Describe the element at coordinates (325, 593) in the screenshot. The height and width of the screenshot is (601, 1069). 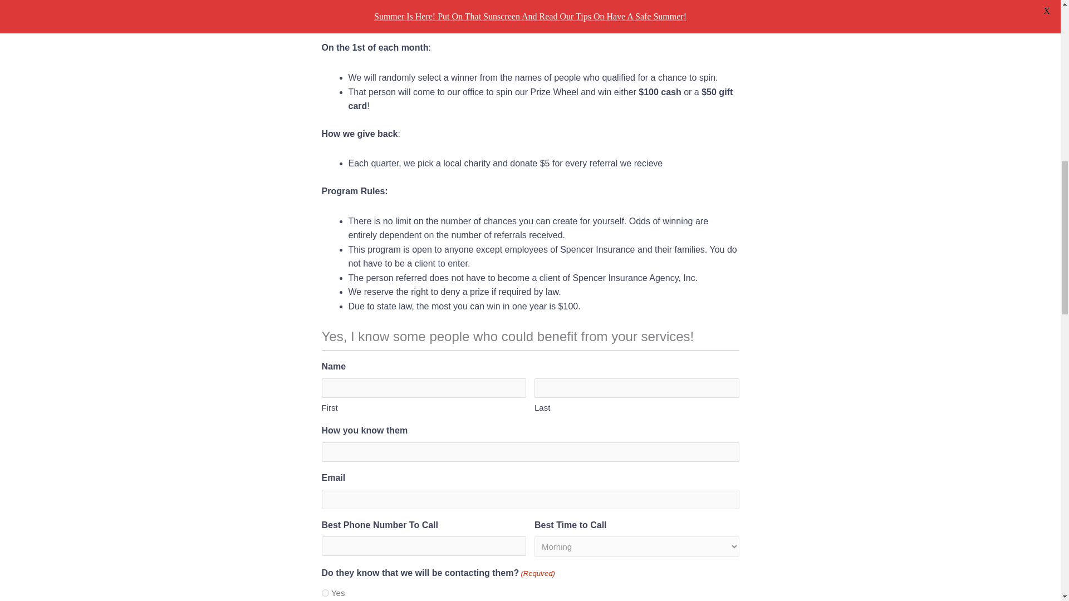
I see `Yes` at that location.